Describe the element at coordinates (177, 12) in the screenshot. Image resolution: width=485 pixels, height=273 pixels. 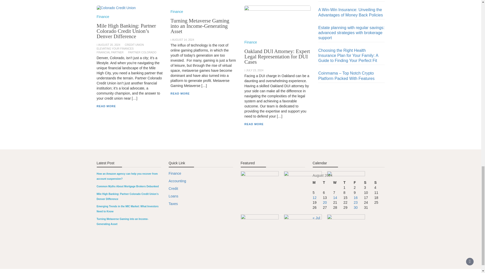
I see `Finance` at that location.